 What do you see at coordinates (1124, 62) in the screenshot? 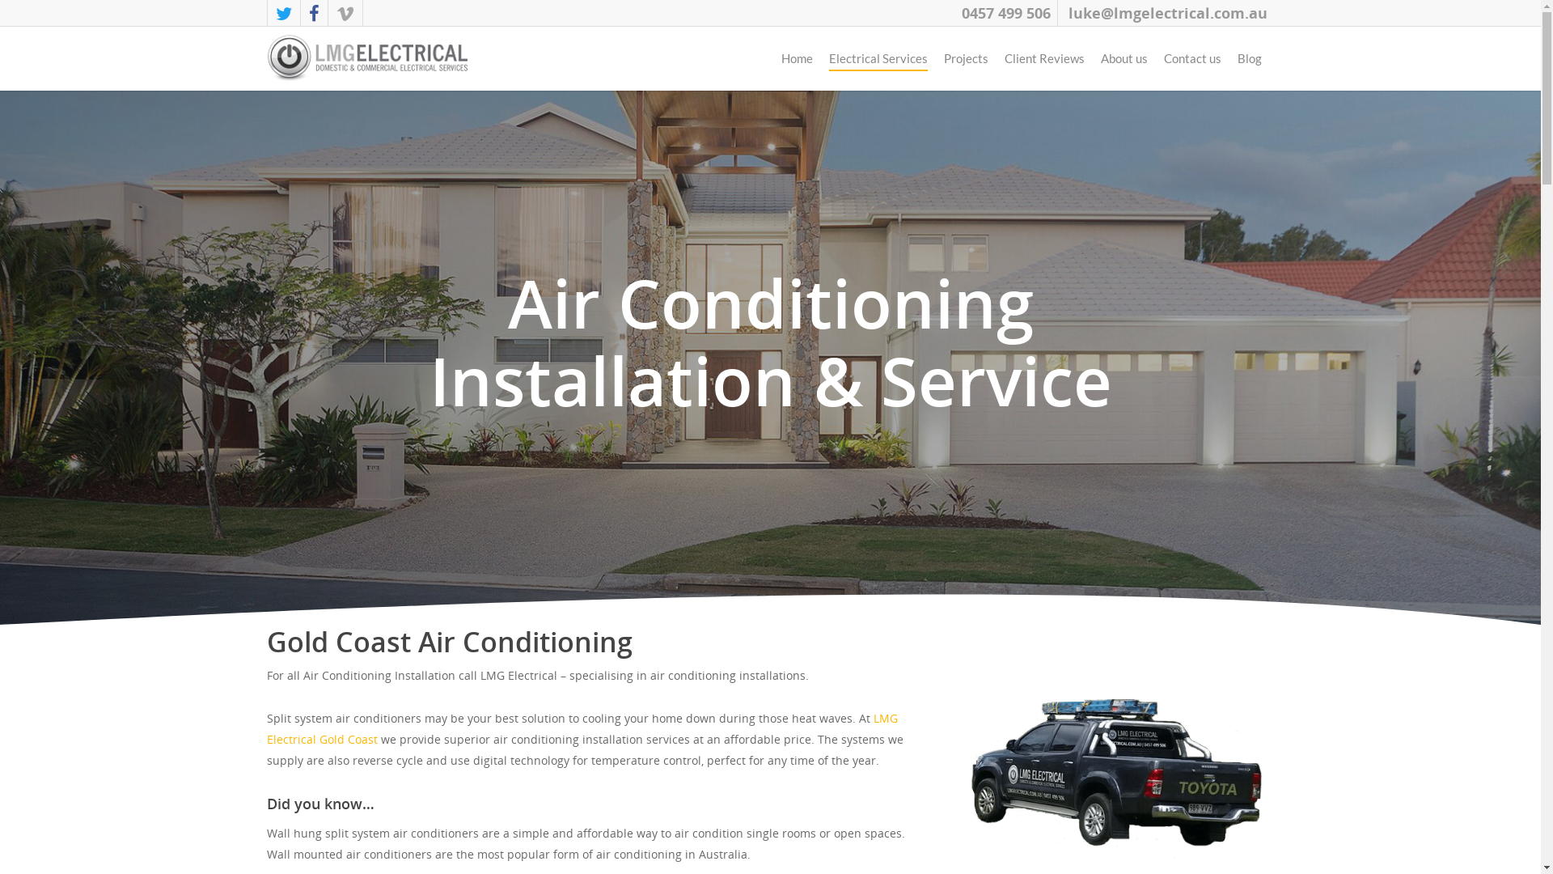
I see `About us` at bounding box center [1124, 62].